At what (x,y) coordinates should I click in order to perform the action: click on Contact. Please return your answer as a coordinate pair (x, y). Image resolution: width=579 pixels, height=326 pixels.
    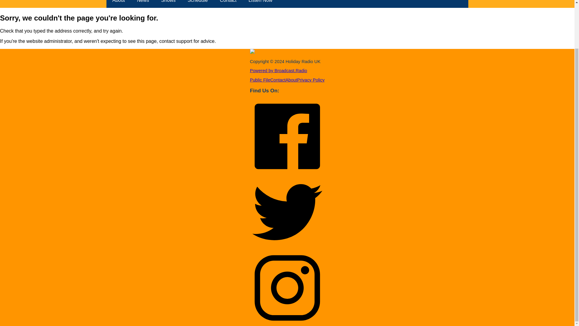
    Looking at the image, I should click on (228, 4).